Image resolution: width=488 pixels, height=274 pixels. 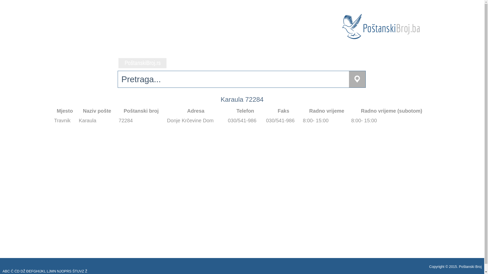 I want to click on T, so click(x=76, y=271).